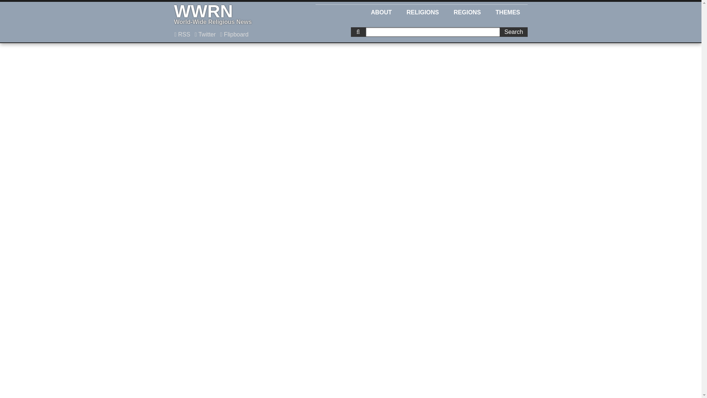 This screenshot has width=707, height=398. Describe the element at coordinates (381, 11) in the screenshot. I see `RELIGIONS` at that location.